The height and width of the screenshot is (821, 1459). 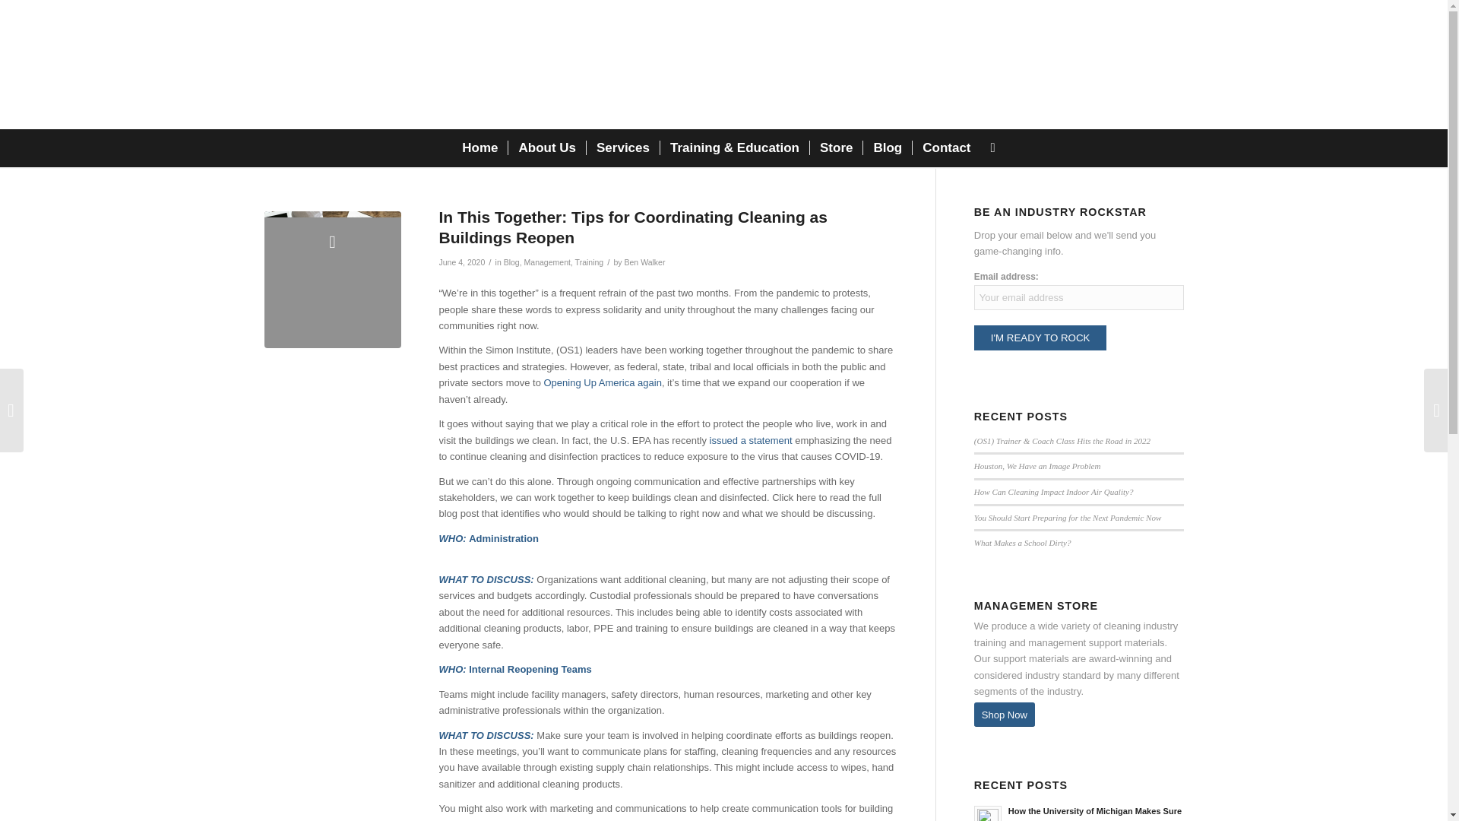 What do you see at coordinates (589, 262) in the screenshot?
I see `Training` at bounding box center [589, 262].